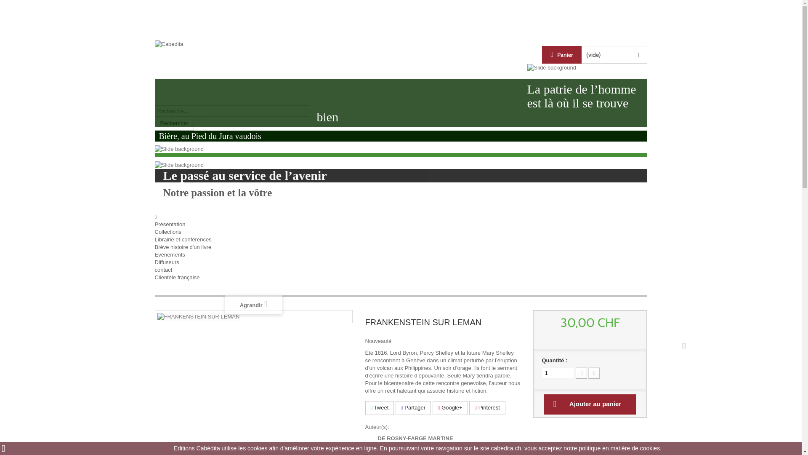  What do you see at coordinates (167, 262) in the screenshot?
I see `Diffuseurs` at bounding box center [167, 262].